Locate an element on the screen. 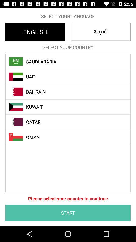  tap oman icon is located at coordinates (71, 137).